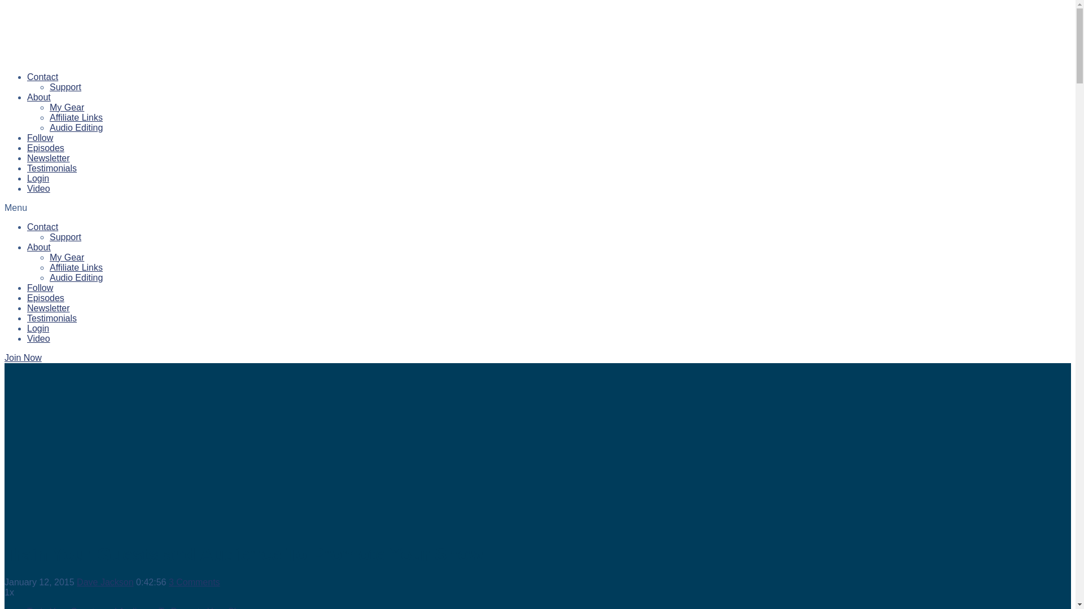 The image size is (1084, 609). Describe the element at coordinates (40, 138) in the screenshot. I see `Follow` at that location.